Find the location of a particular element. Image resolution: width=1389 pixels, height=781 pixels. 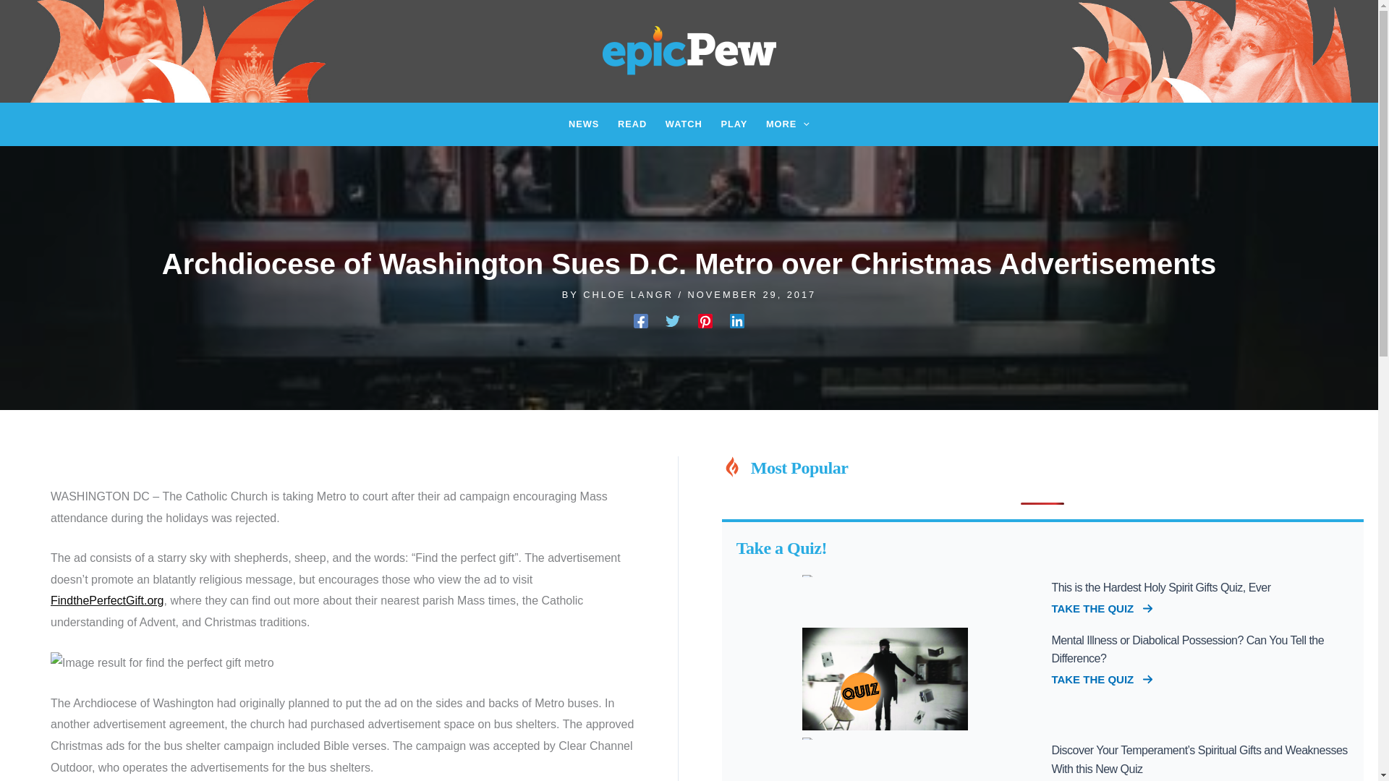

CHLOE LANGR is located at coordinates (630, 294).